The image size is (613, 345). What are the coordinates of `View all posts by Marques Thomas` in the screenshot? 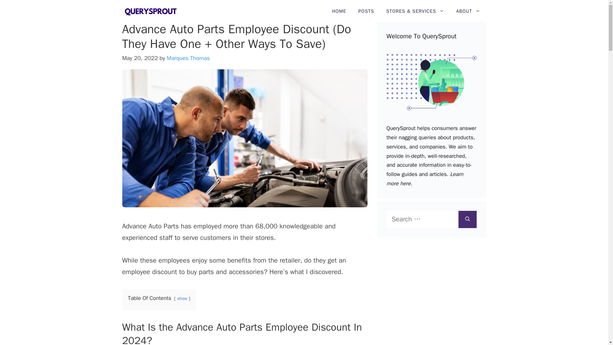 It's located at (188, 58).